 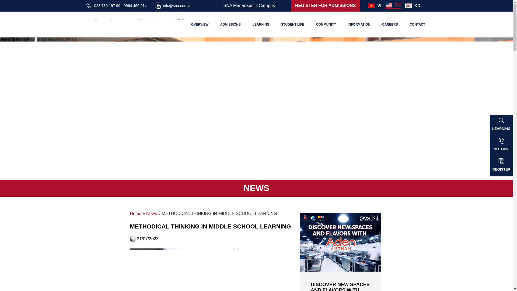 What do you see at coordinates (393, 5) in the screenshot?
I see `EN` at bounding box center [393, 5].